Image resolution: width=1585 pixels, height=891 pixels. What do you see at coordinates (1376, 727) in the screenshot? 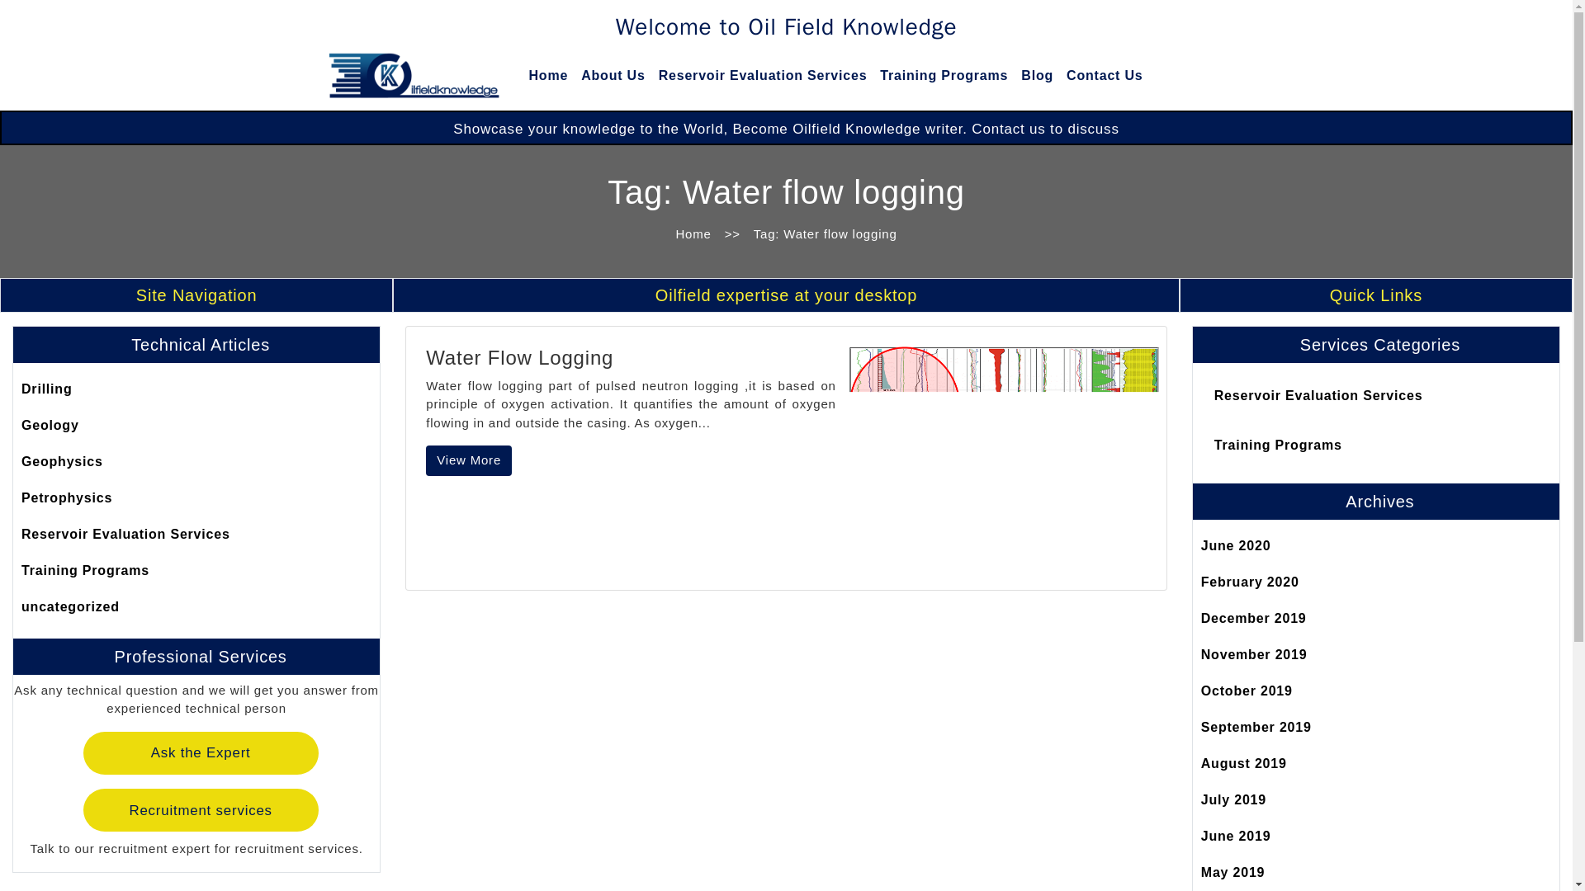
I see `September 2019` at bounding box center [1376, 727].